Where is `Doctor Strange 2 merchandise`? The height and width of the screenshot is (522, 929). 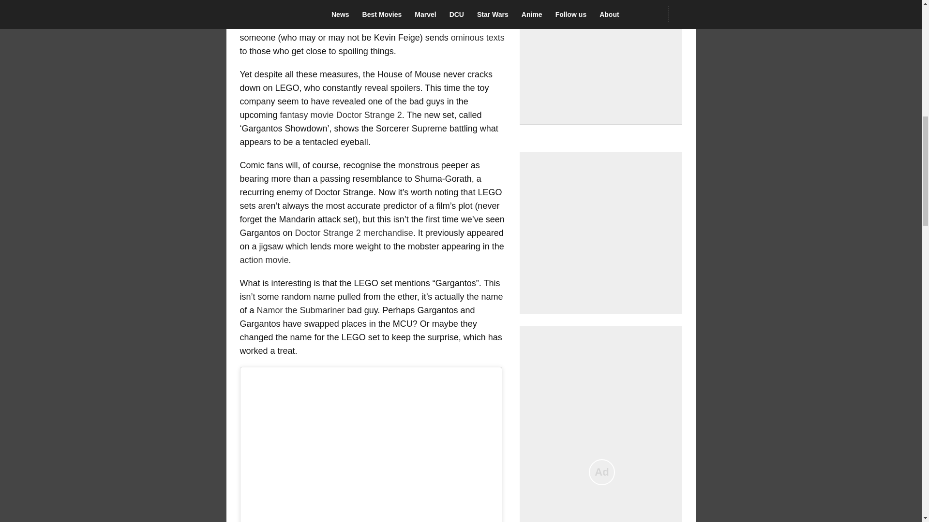
Doctor Strange 2 merchandise is located at coordinates (354, 233).